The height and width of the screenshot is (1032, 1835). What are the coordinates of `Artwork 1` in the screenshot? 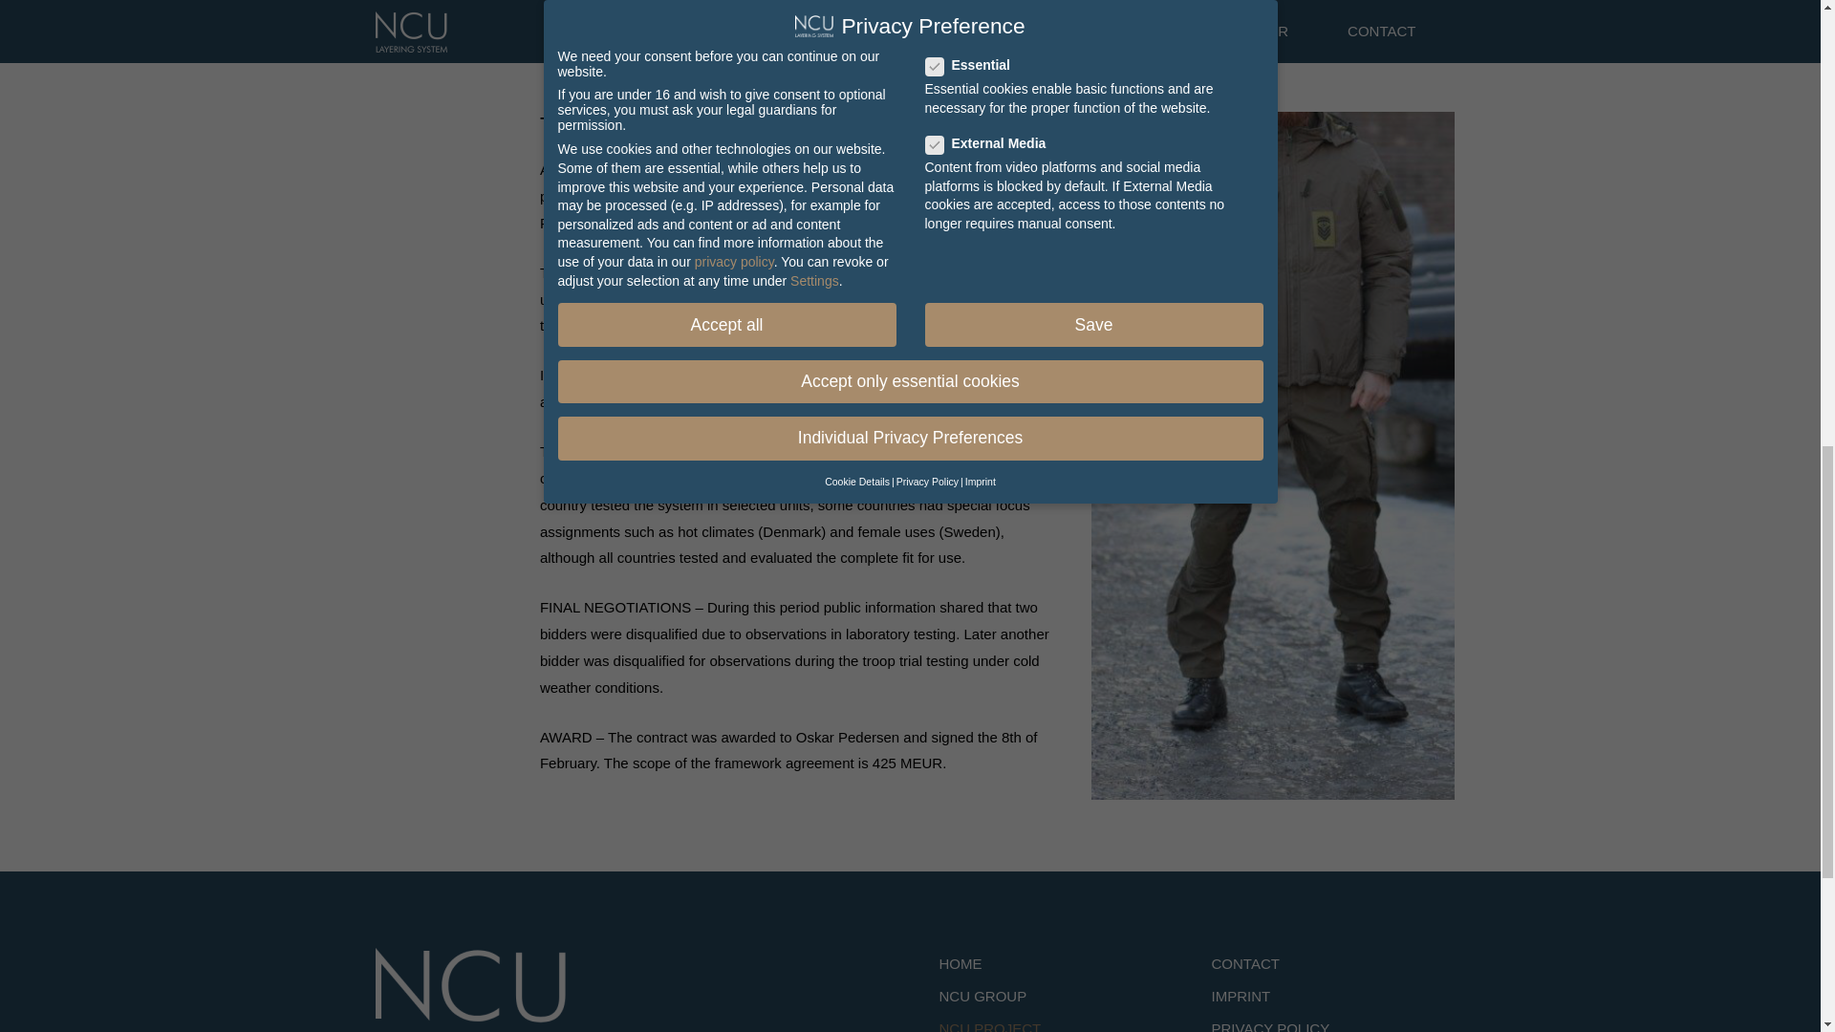 It's located at (469, 990).